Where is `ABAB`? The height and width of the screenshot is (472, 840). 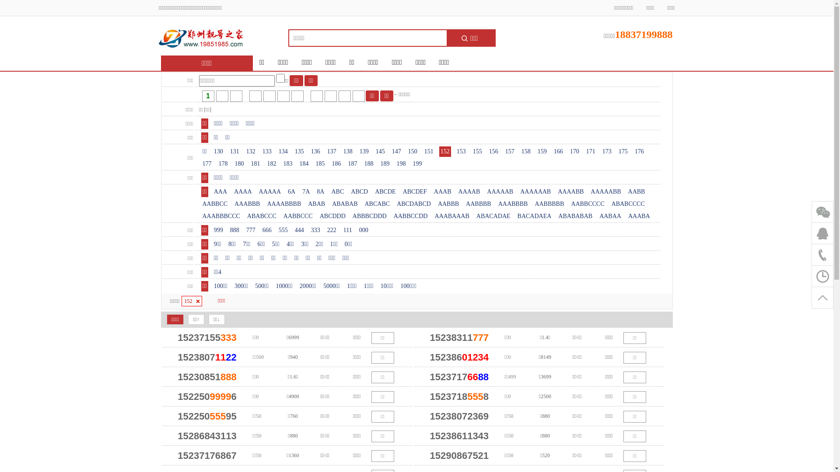 ABAB is located at coordinates (317, 204).